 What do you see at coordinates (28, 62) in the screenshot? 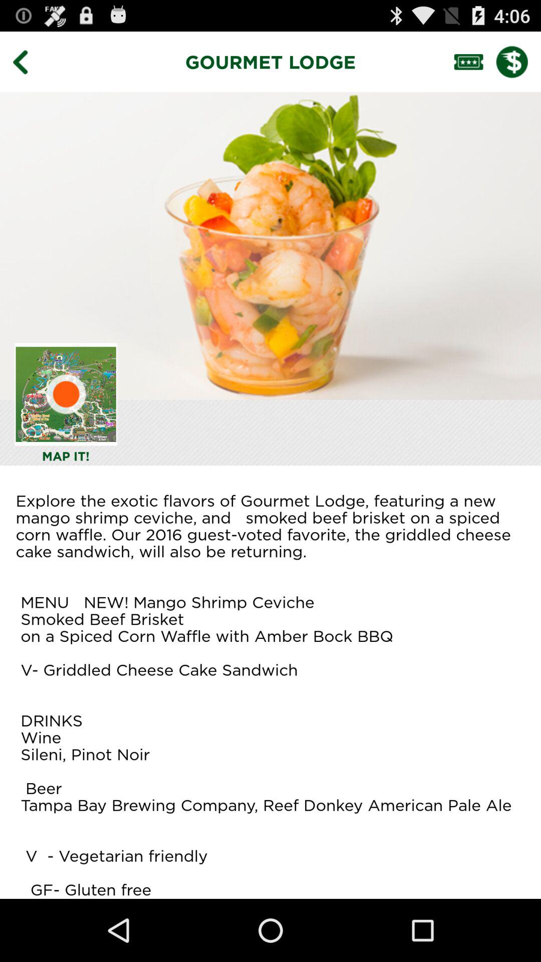
I see `go back` at bounding box center [28, 62].